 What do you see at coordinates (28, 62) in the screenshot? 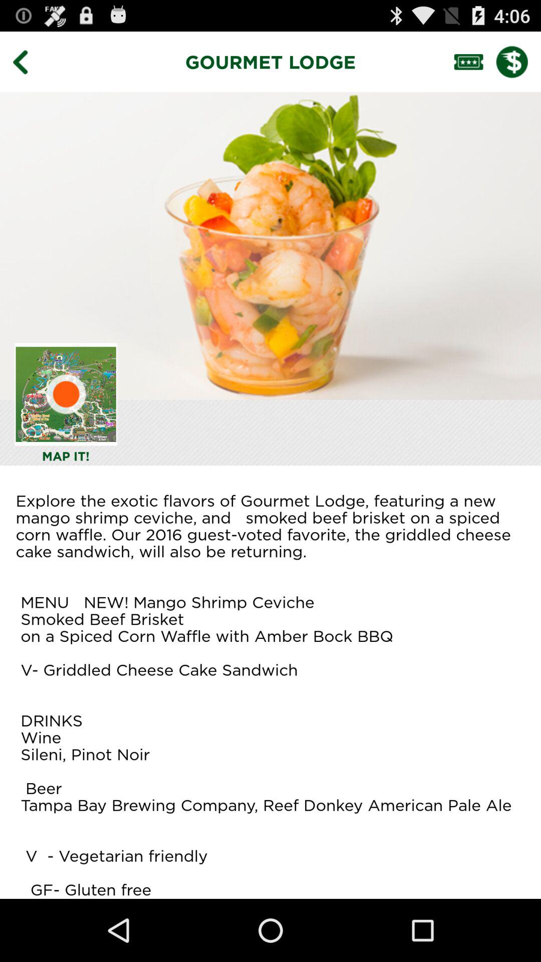
I see `go back` at bounding box center [28, 62].